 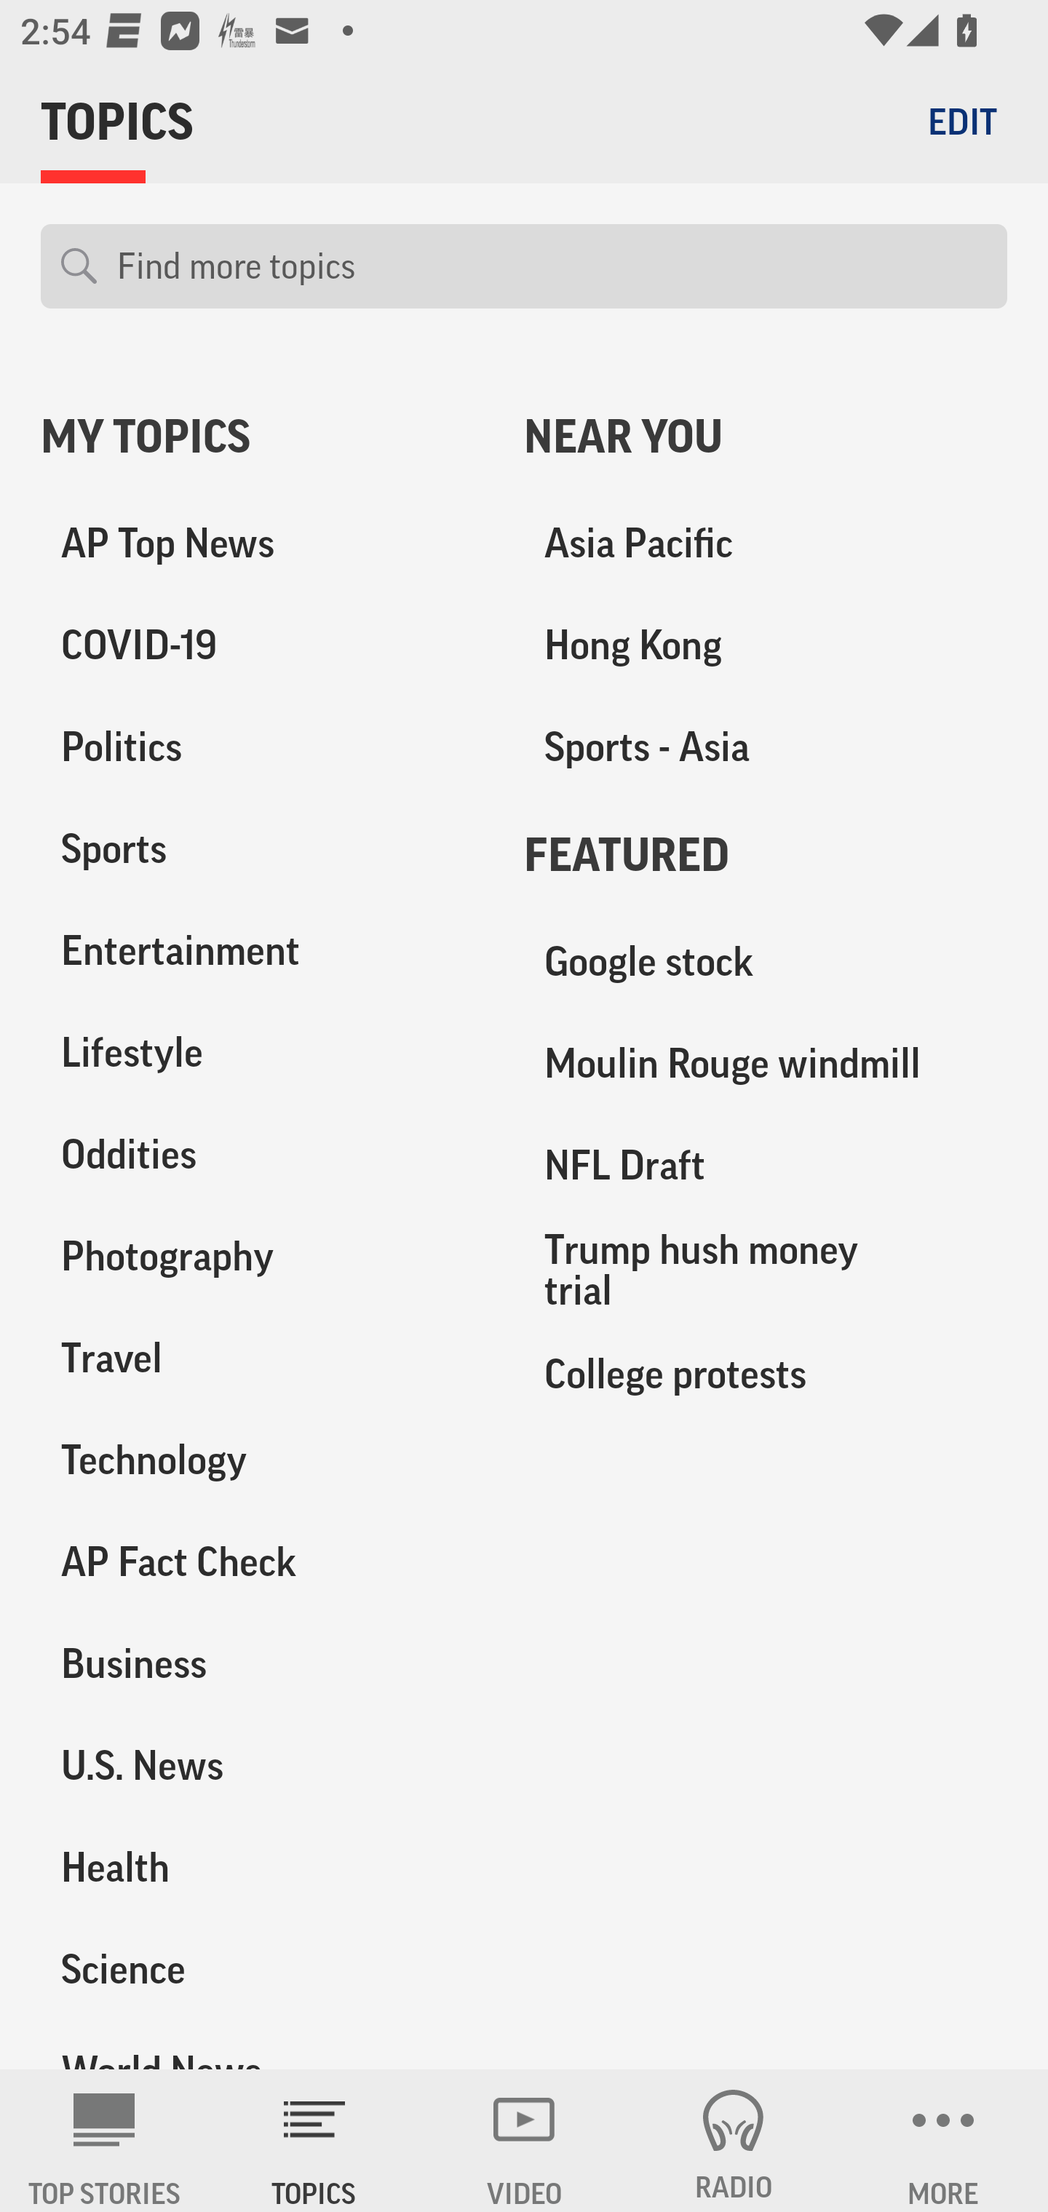 What do you see at coordinates (524, 2141) in the screenshot?
I see `VIDEO` at bounding box center [524, 2141].